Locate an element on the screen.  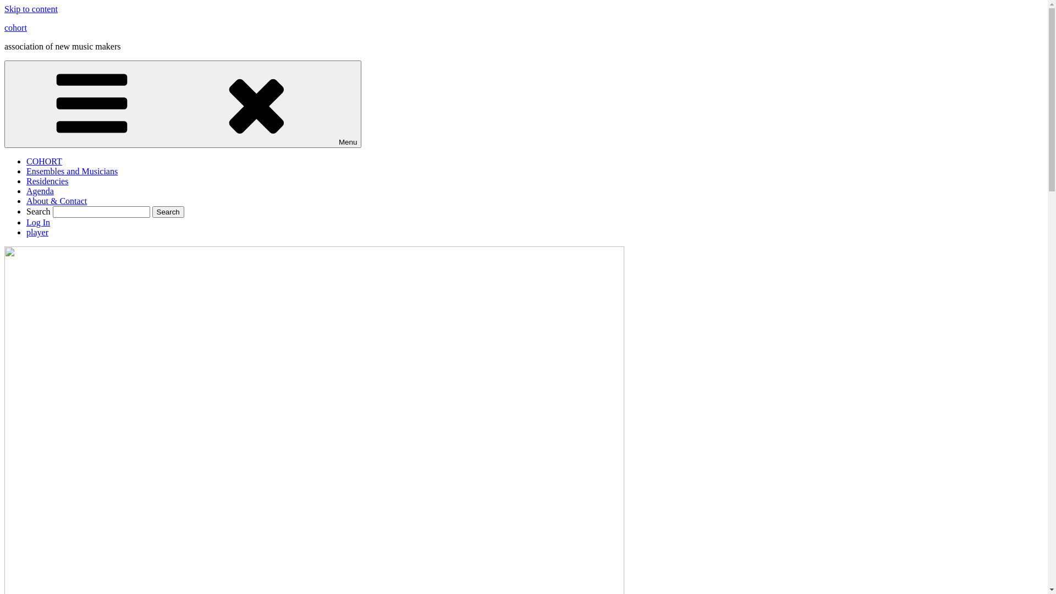
Ensembles and Musicians is located at coordinates (72, 172).